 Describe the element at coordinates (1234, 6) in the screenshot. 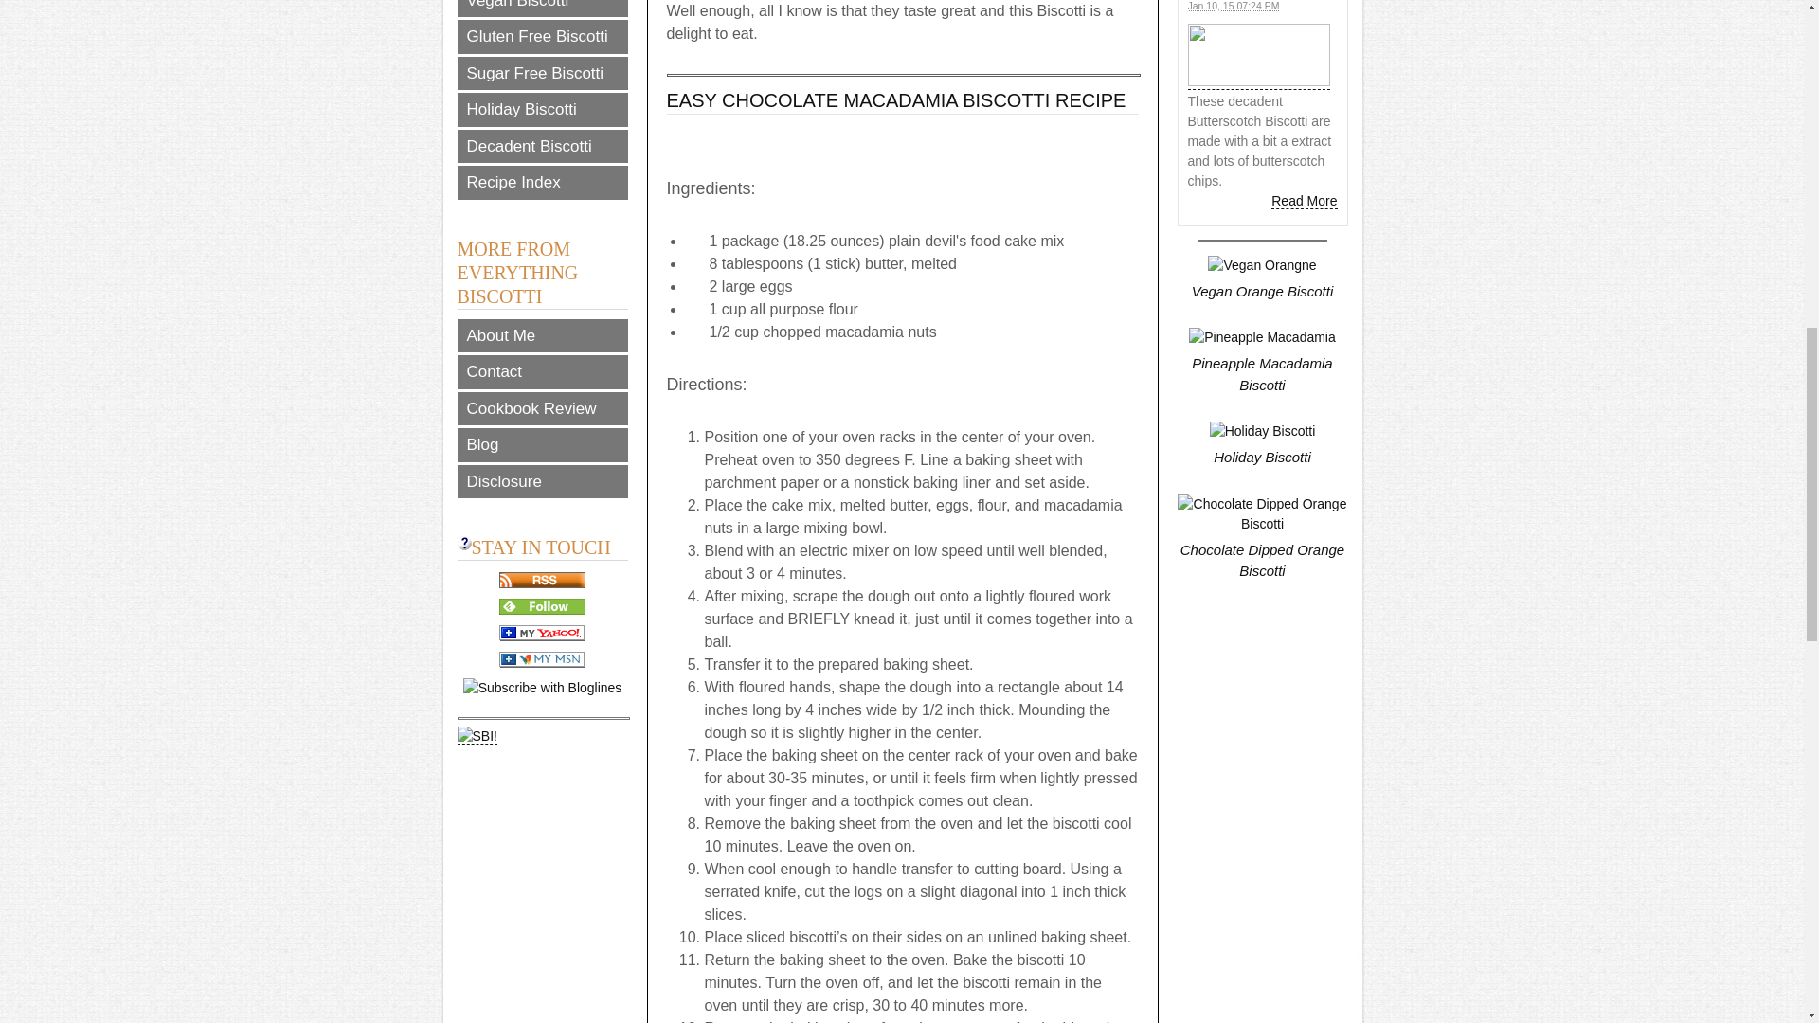

I see `2015-01-10T19:24:27-0500` at that location.